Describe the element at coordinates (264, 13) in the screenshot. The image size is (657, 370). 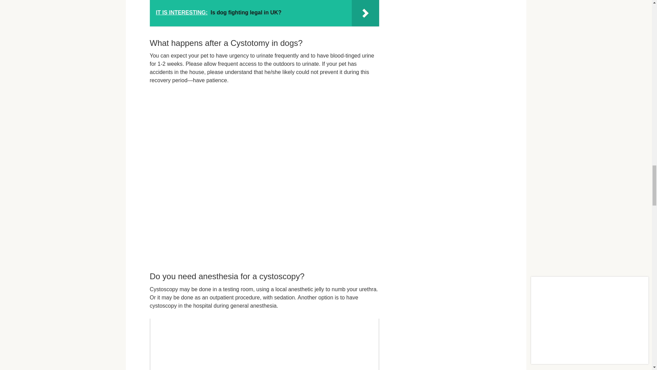
I see `IT IS INTERESTING:  Is dog fighting legal in UK?` at that location.